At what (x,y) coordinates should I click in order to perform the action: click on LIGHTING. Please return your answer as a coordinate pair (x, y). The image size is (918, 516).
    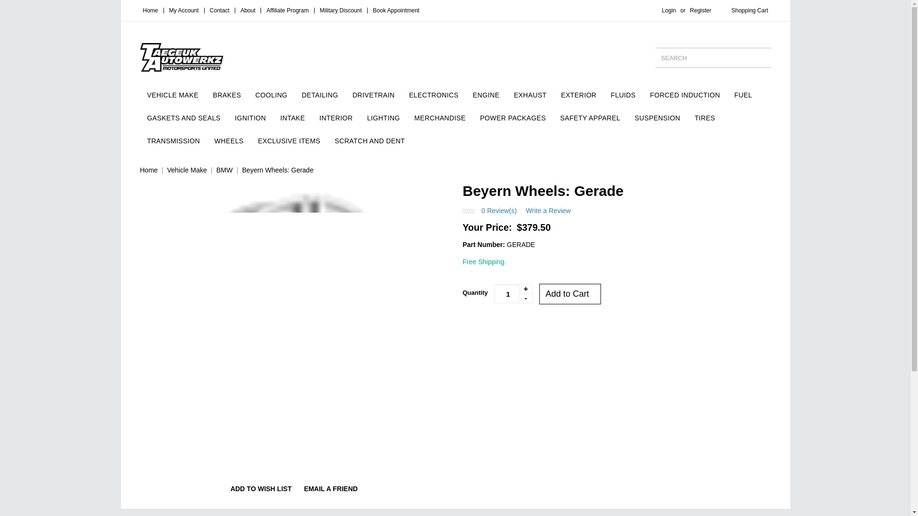
    Looking at the image, I should click on (383, 118).